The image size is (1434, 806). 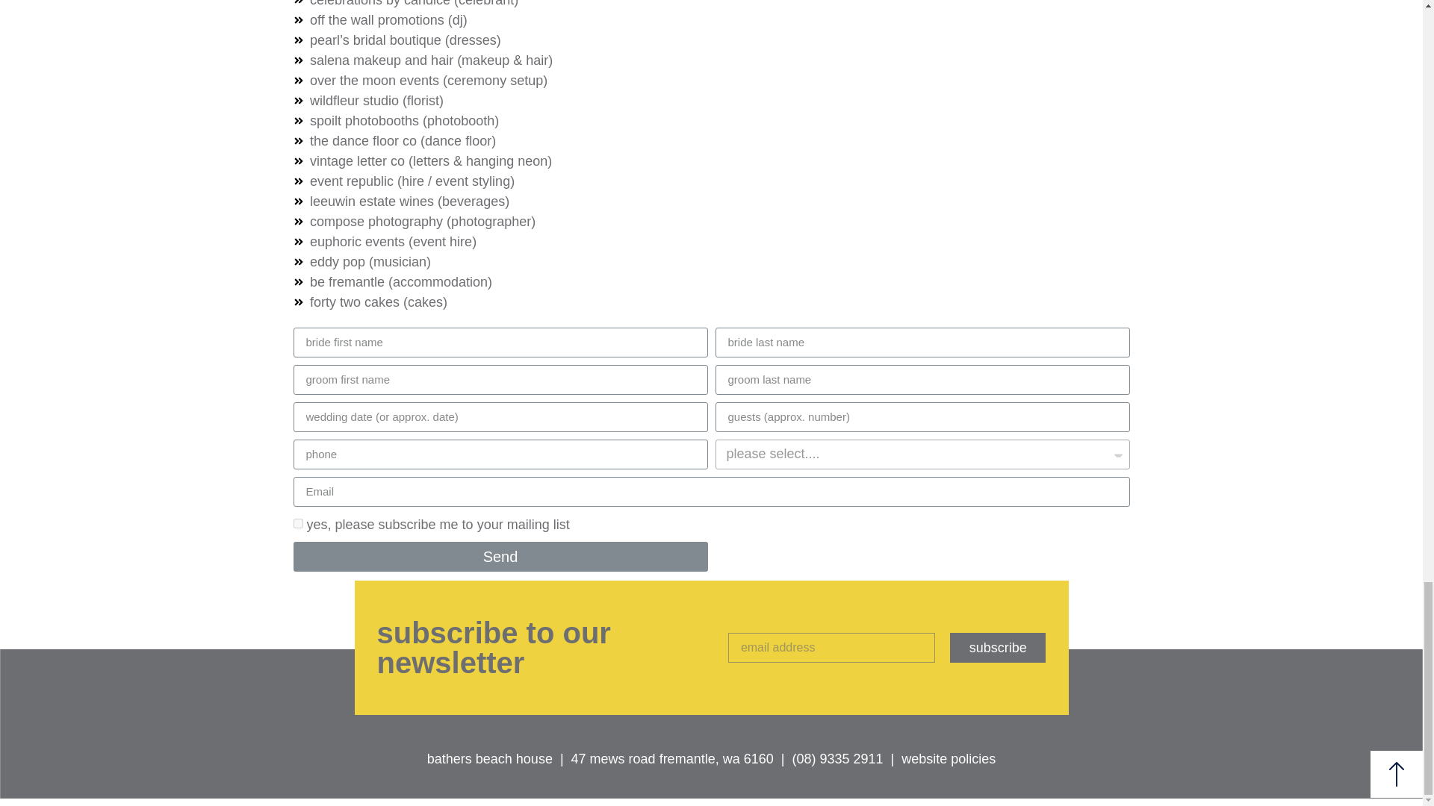 What do you see at coordinates (297, 524) in the screenshot?
I see `on` at bounding box center [297, 524].